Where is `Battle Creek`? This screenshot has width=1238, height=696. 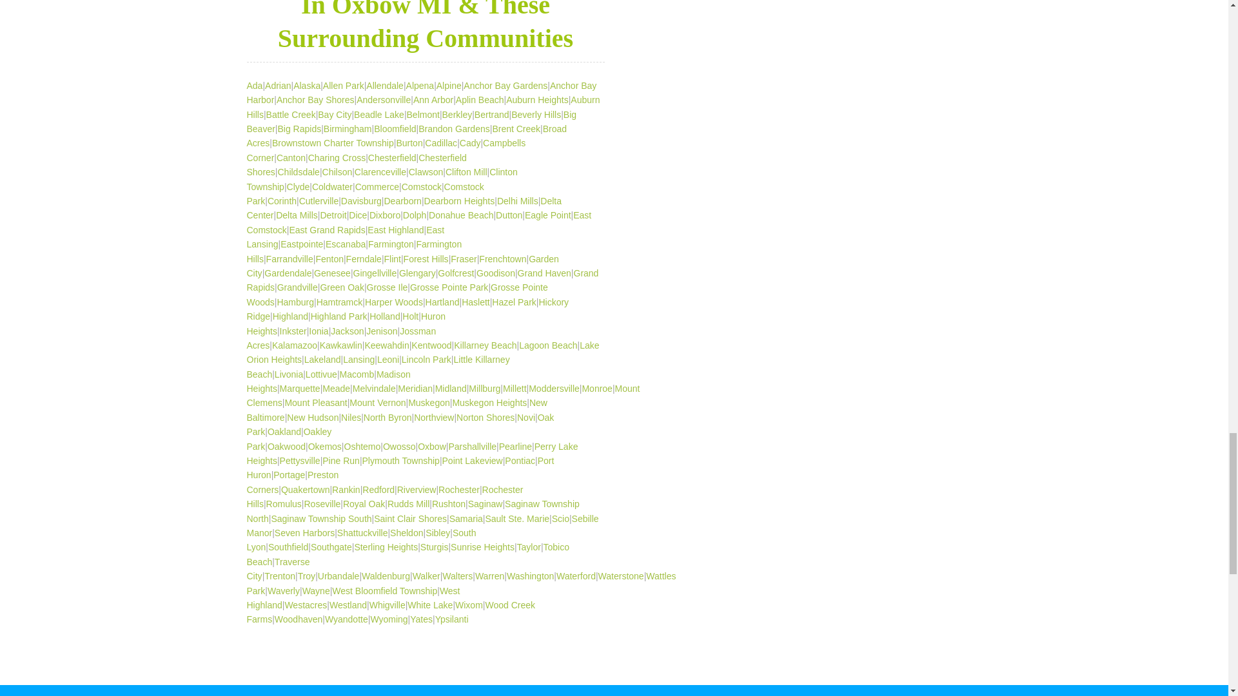
Battle Creek is located at coordinates (290, 114).